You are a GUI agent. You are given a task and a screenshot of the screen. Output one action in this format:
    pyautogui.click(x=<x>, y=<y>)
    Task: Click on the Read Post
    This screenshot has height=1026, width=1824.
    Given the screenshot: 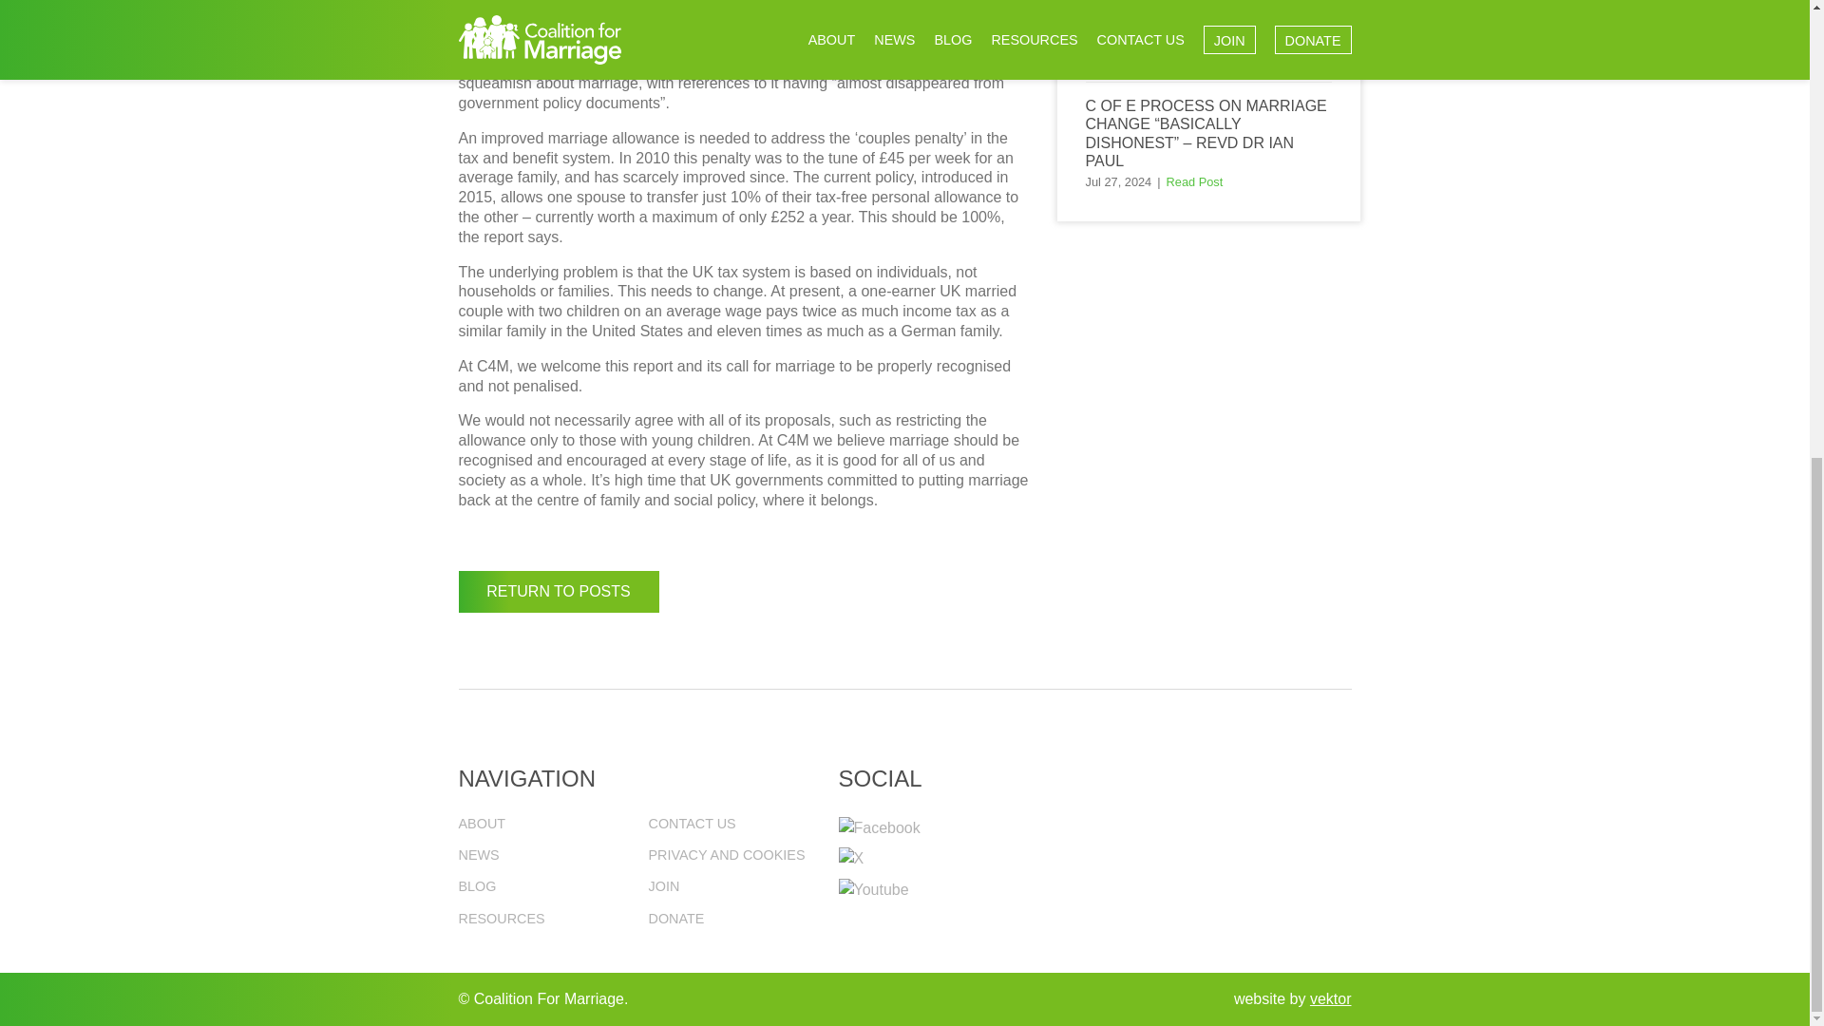 What is the action you would take?
    pyautogui.click(x=1195, y=180)
    